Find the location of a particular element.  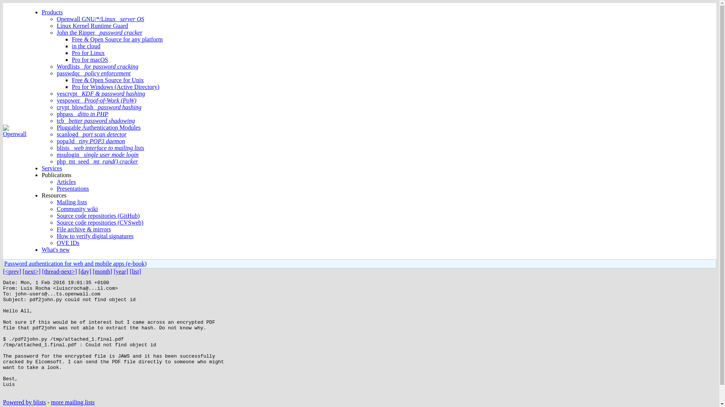

Mailing lists is located at coordinates (72, 202).